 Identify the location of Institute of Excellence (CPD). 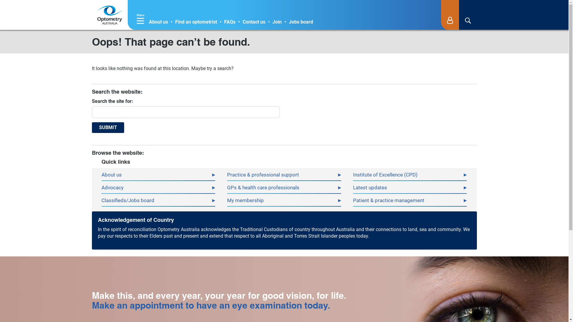
(410, 175).